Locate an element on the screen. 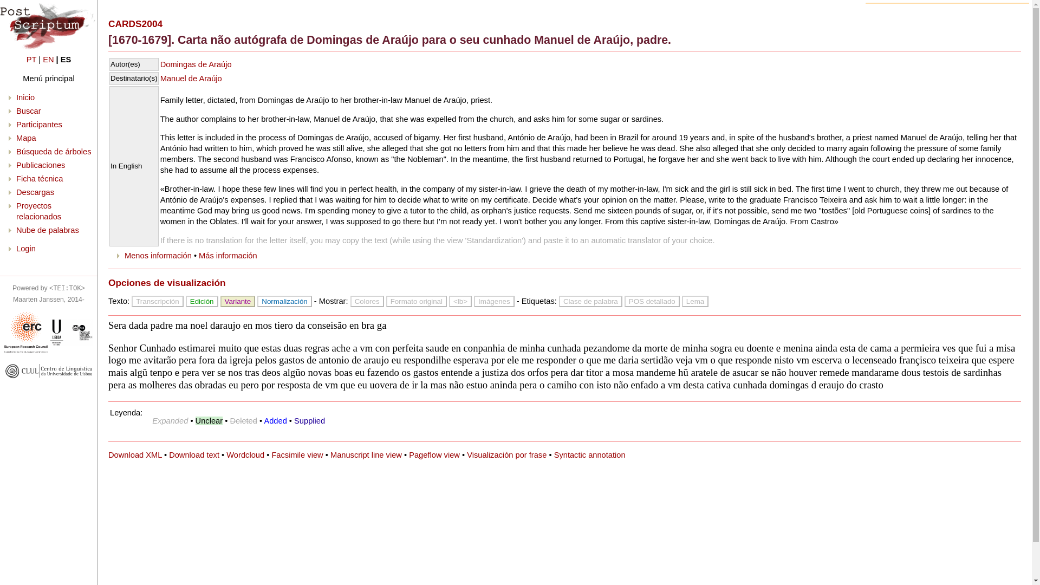  Participantes is located at coordinates (39, 125).